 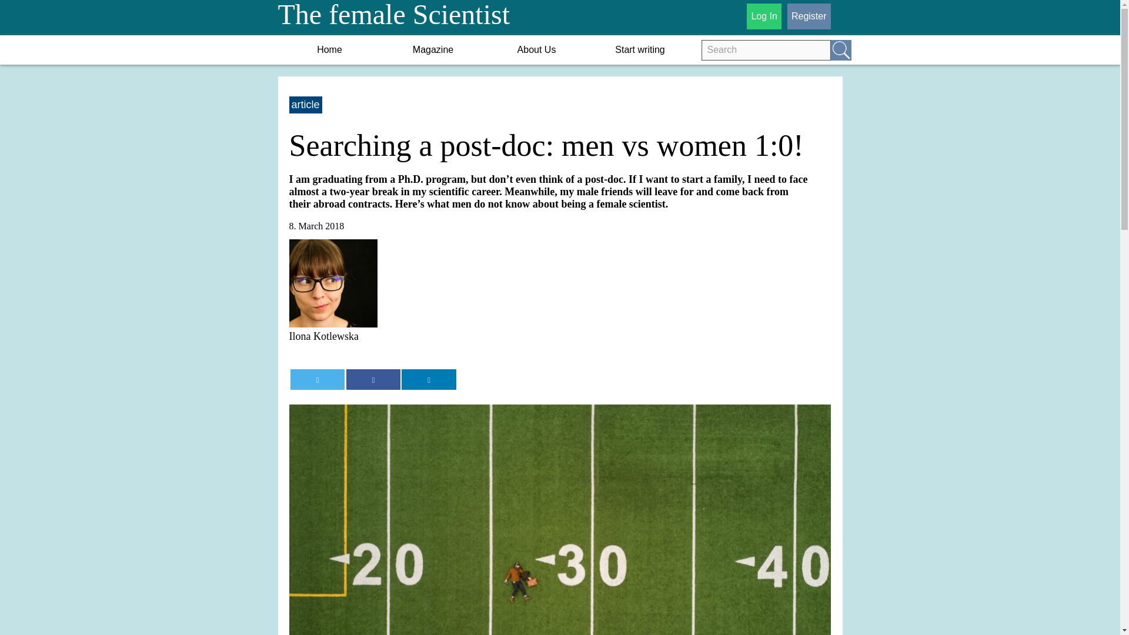 I want to click on Home, so click(x=329, y=50).